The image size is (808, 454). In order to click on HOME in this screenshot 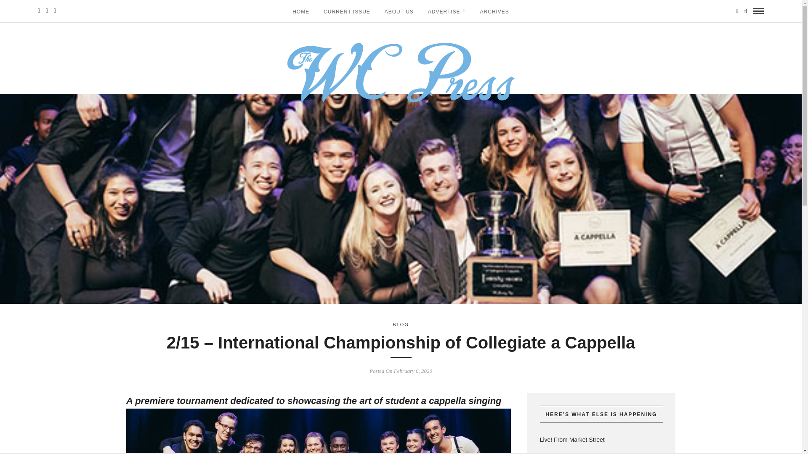, I will do `click(300, 11)`.